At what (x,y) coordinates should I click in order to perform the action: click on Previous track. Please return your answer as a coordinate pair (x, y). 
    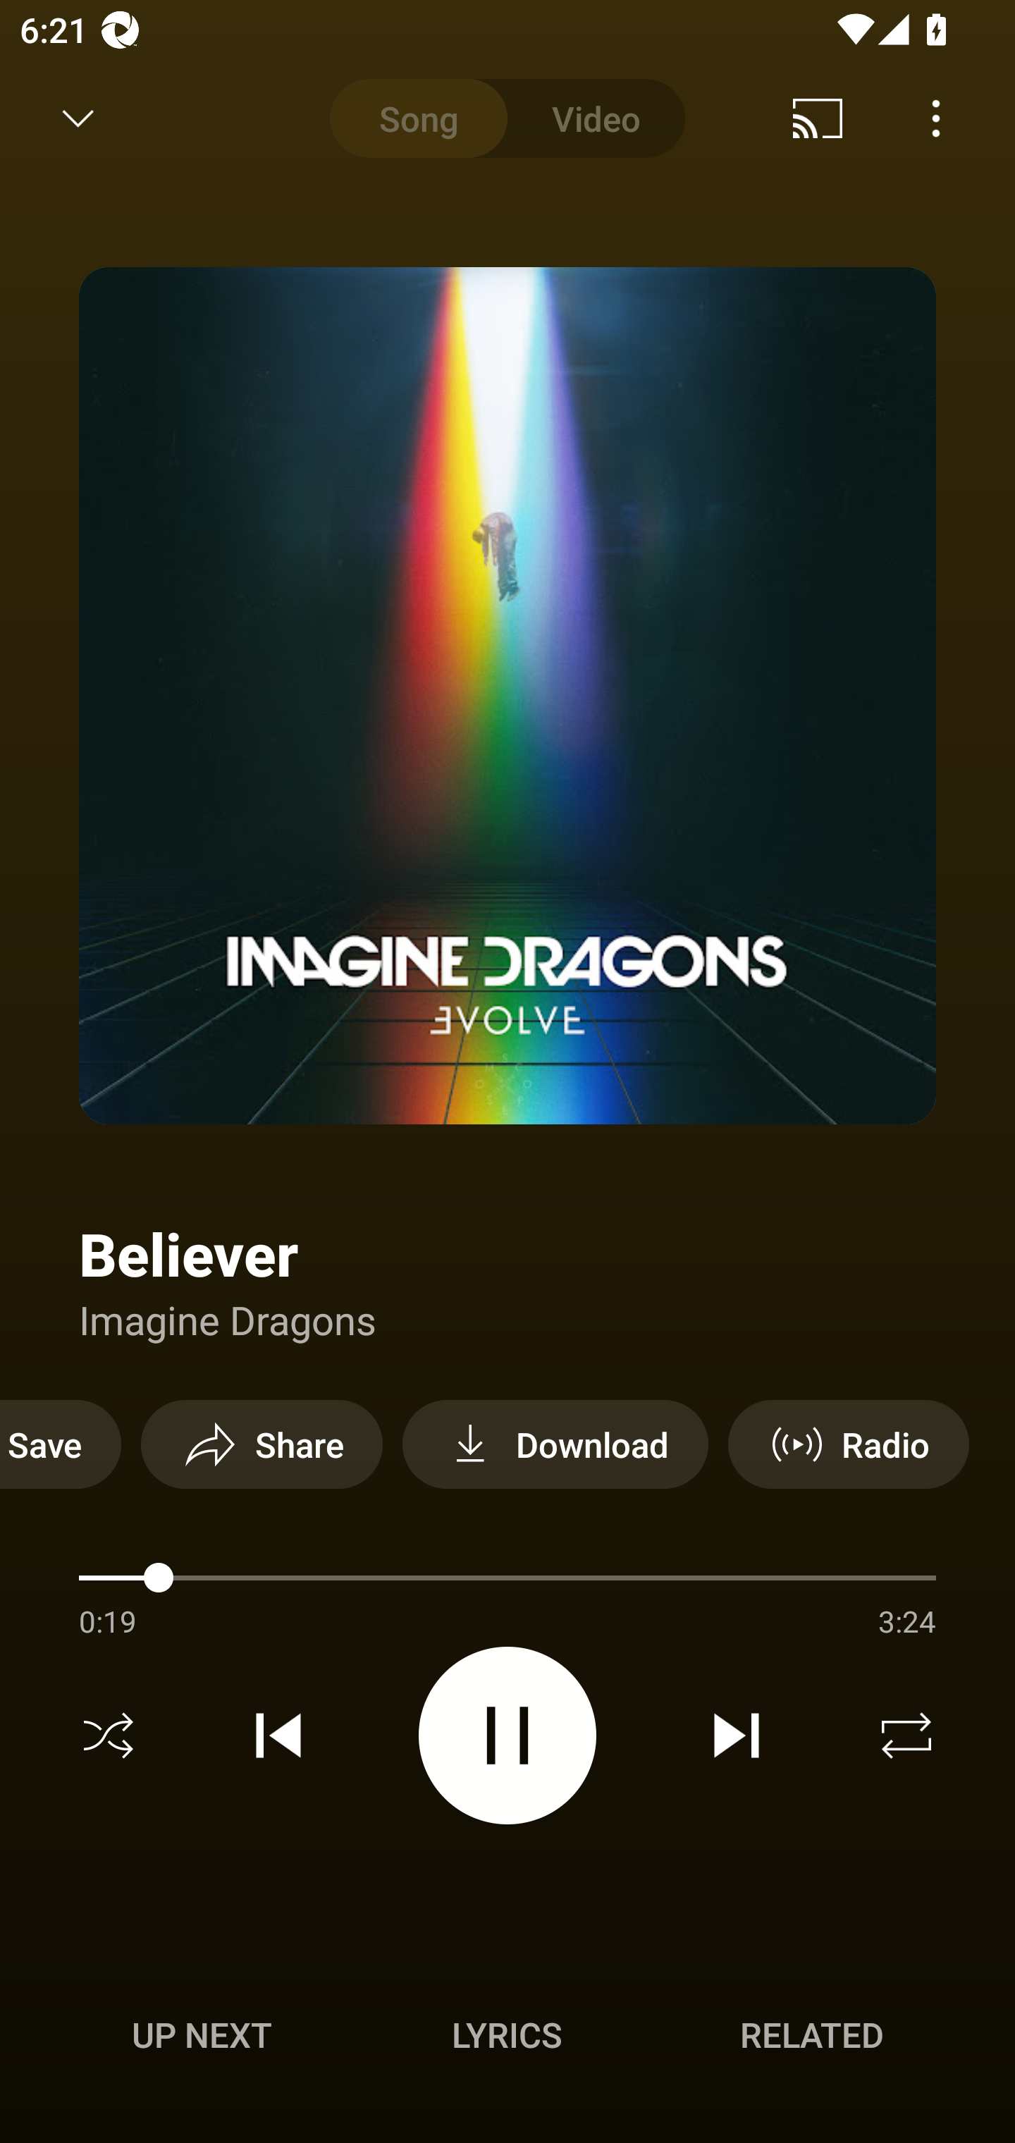
    Looking at the image, I should click on (278, 1736).